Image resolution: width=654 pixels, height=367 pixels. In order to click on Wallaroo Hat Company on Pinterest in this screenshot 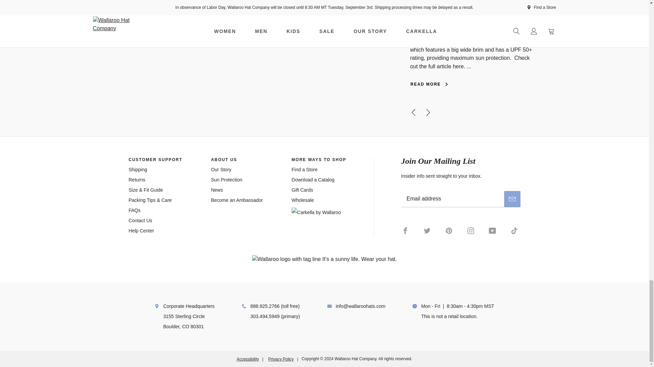, I will do `click(449, 230)`.